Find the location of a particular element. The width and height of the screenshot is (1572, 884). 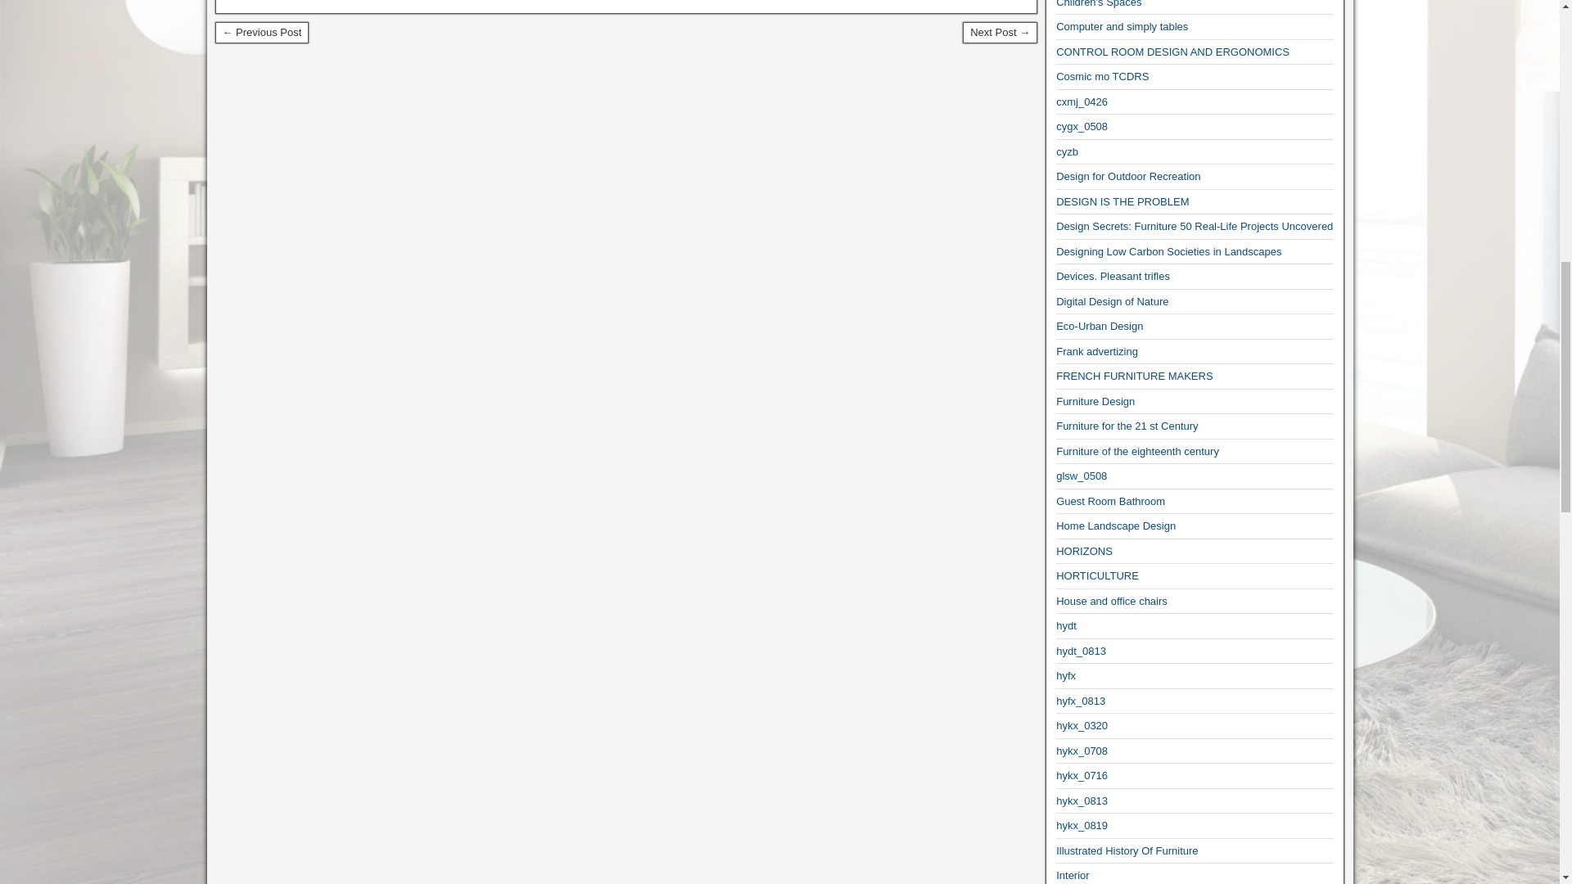

Cosmic mo TCDRS is located at coordinates (1102, 77).